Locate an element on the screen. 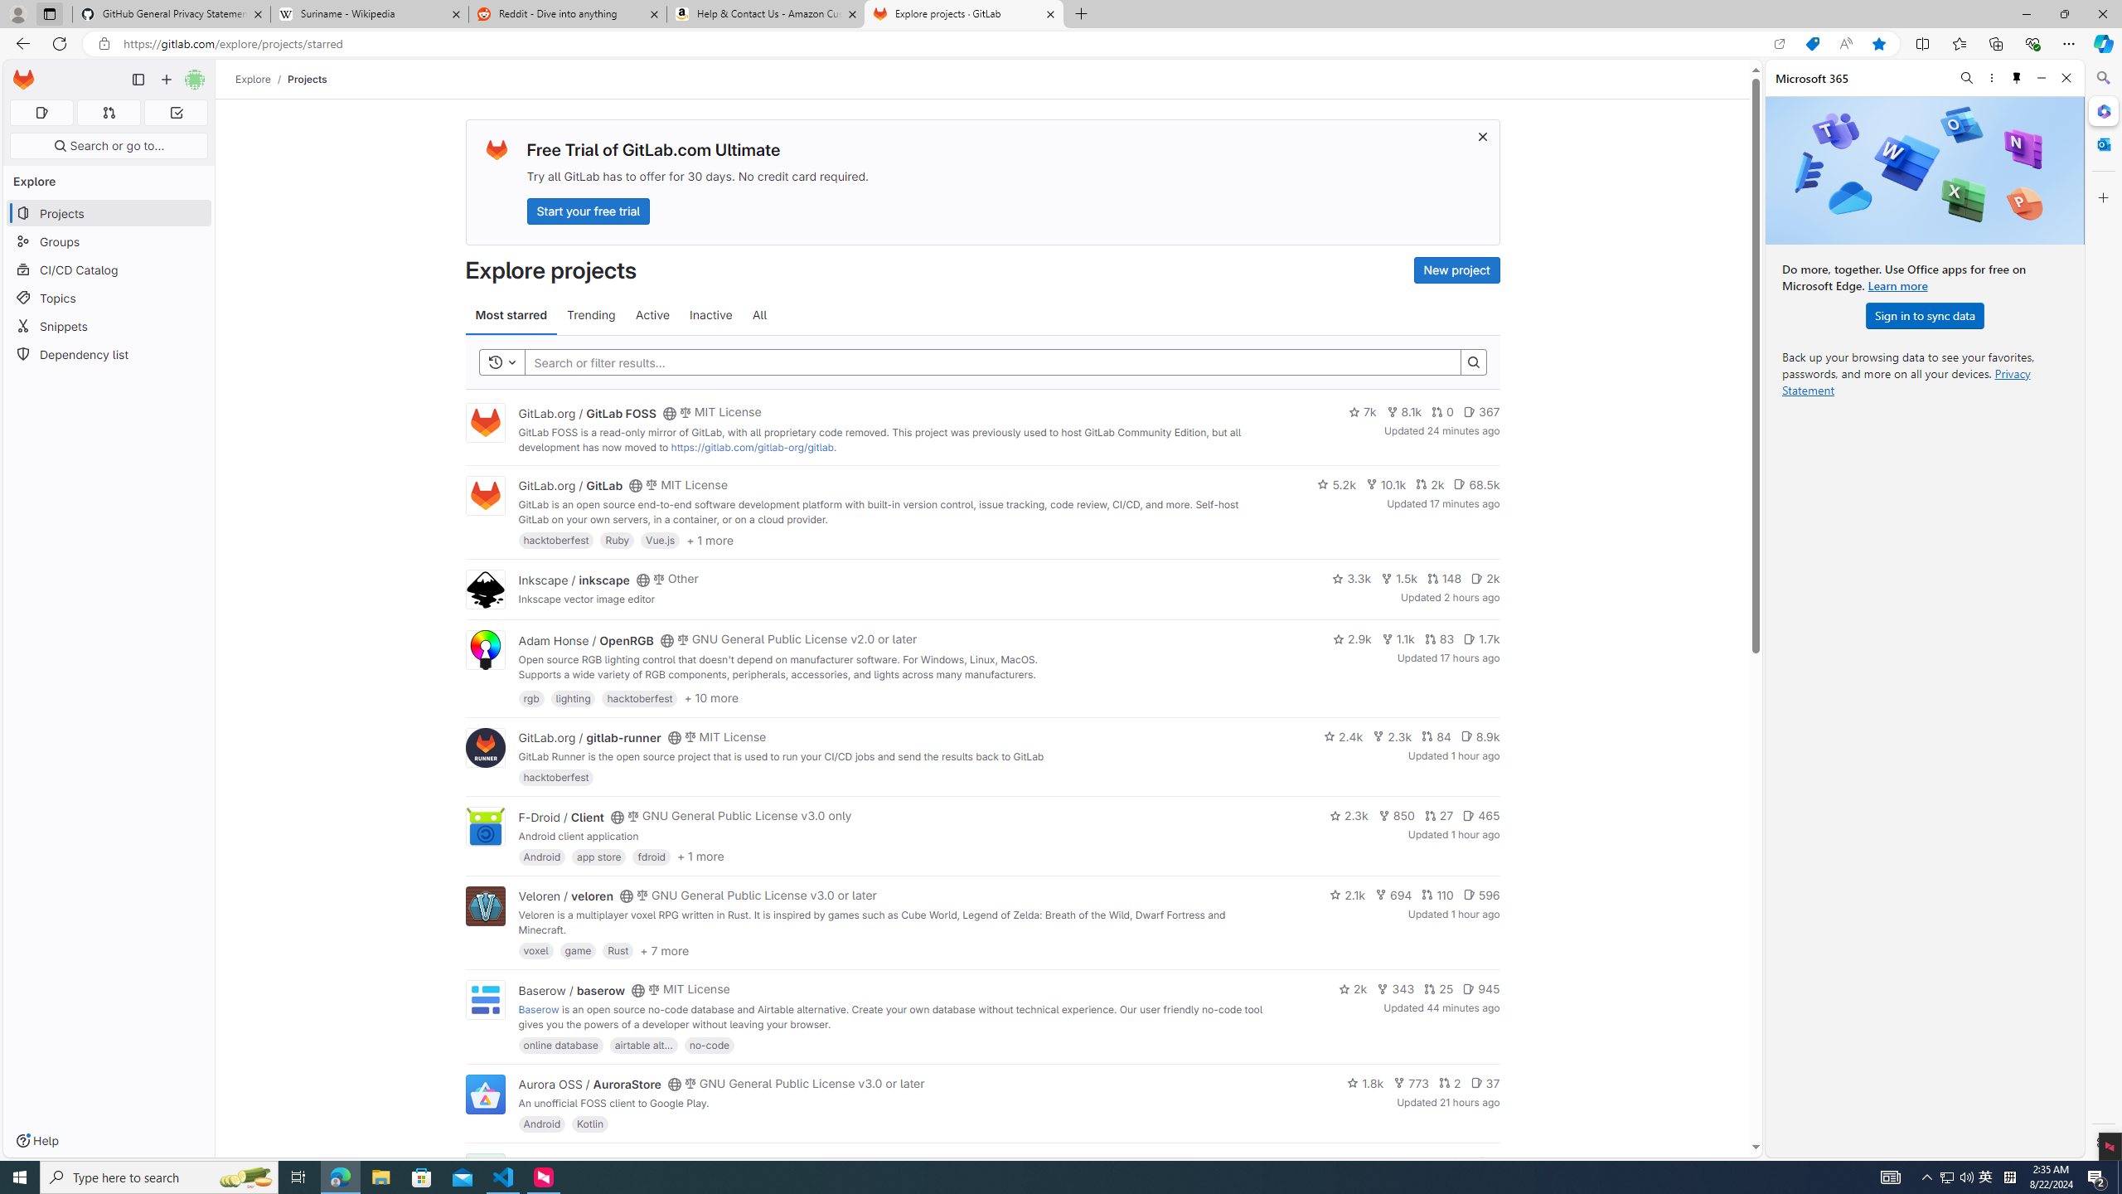 Image resolution: width=2122 pixels, height=1194 pixels. Class: s16 gl-icon gl-button-icon  is located at coordinates (1482, 136).